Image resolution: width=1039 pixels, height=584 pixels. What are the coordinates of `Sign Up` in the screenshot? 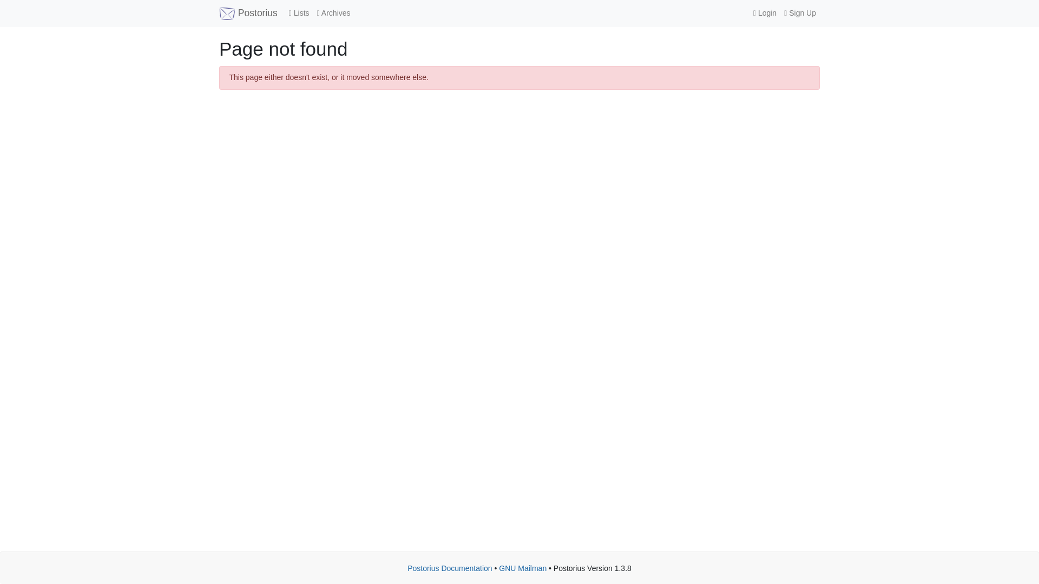 It's located at (800, 13).